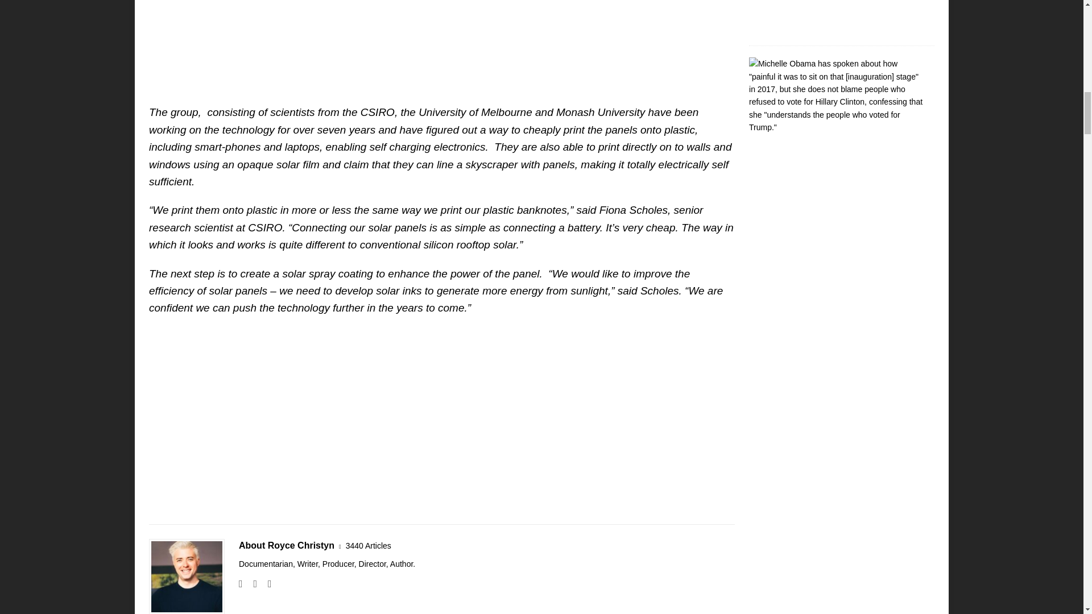 Image resolution: width=1092 pixels, height=614 pixels. I want to click on Follow Royce Christyn on Twitter, so click(266, 583).